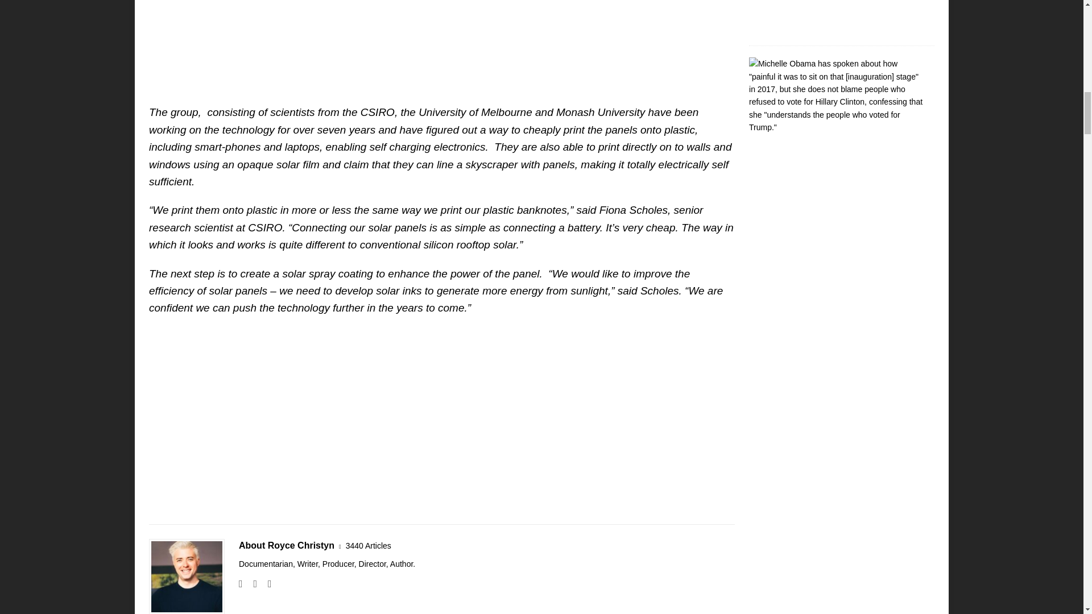 Image resolution: width=1092 pixels, height=614 pixels. I want to click on Follow Royce Christyn on Twitter, so click(266, 583).